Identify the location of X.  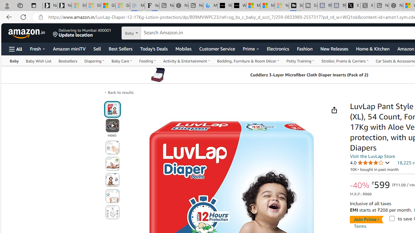
(353, 6).